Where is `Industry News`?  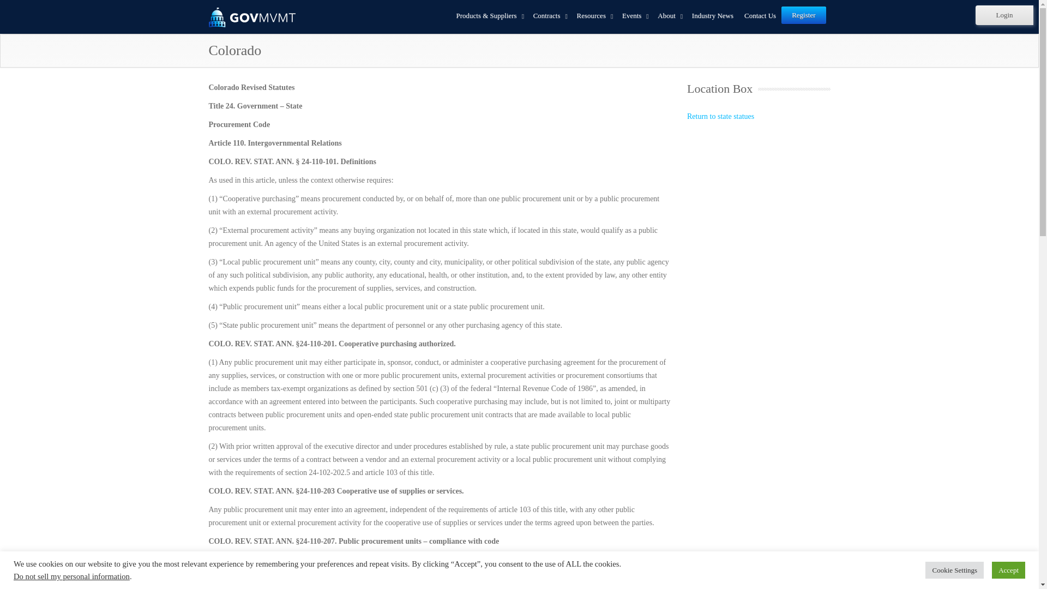 Industry News is located at coordinates (713, 16).